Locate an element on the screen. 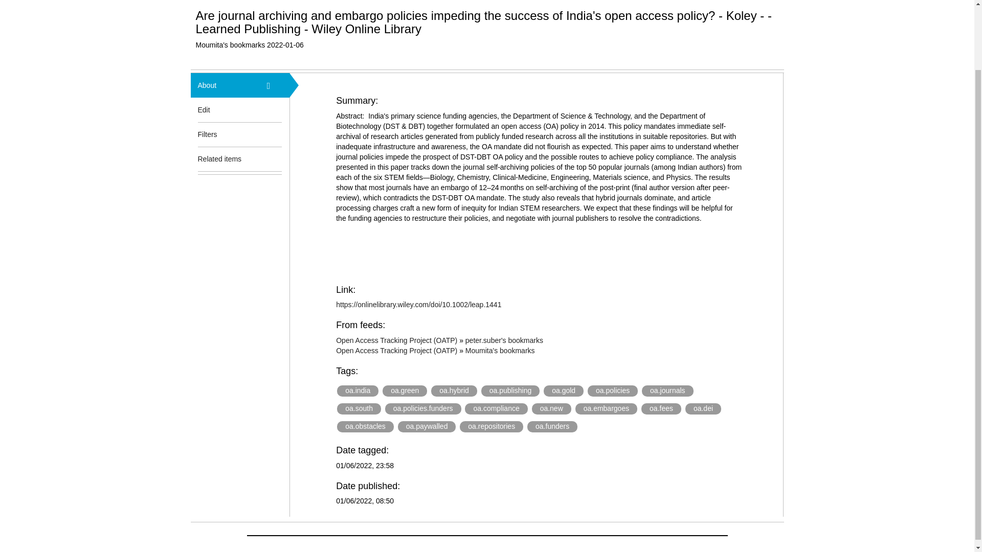  oa.south is located at coordinates (359, 409).